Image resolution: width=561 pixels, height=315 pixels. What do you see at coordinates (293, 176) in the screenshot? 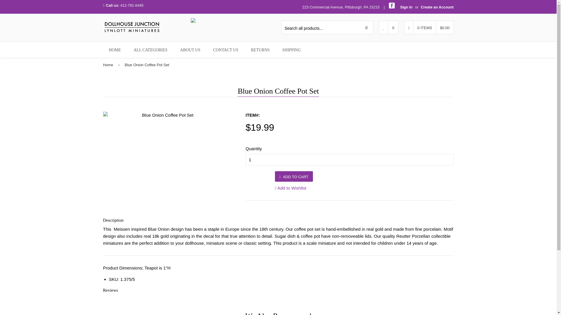
I see `ADD TO CART` at bounding box center [293, 176].